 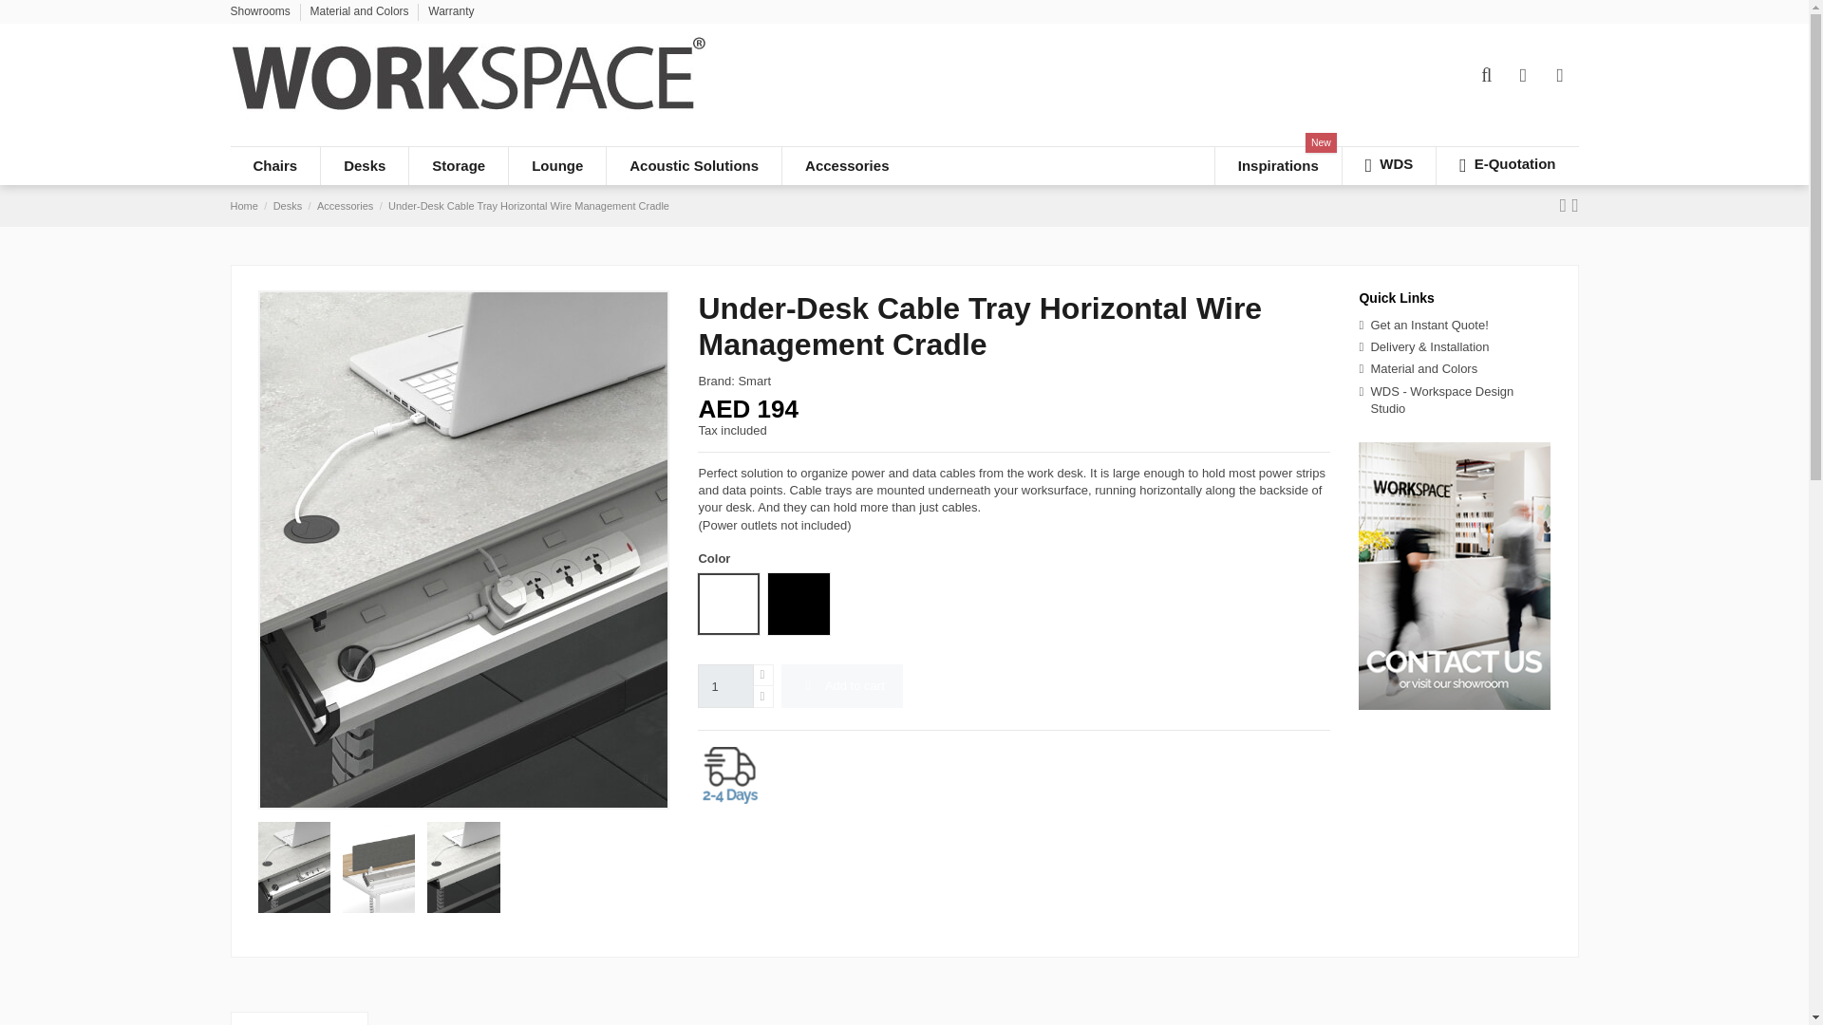 What do you see at coordinates (1388, 166) in the screenshot?
I see `WDS` at bounding box center [1388, 166].